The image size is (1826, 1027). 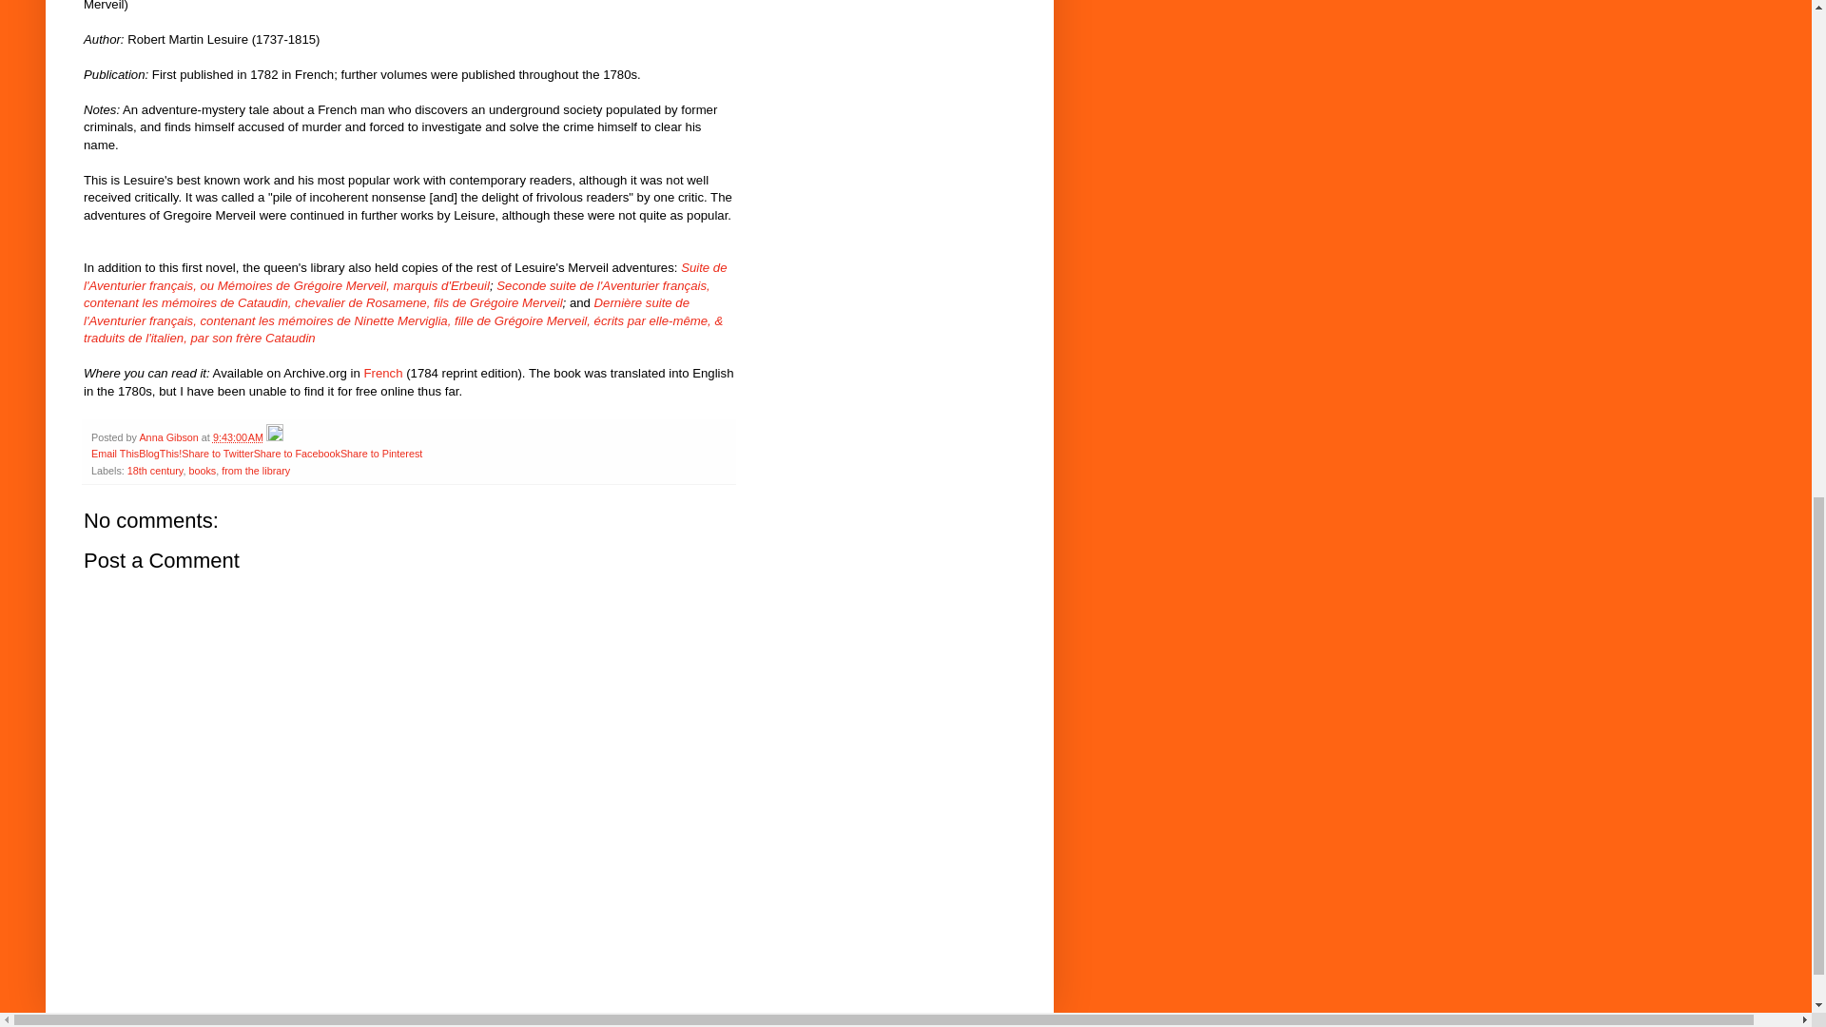 I want to click on Edit Post, so click(x=274, y=436).